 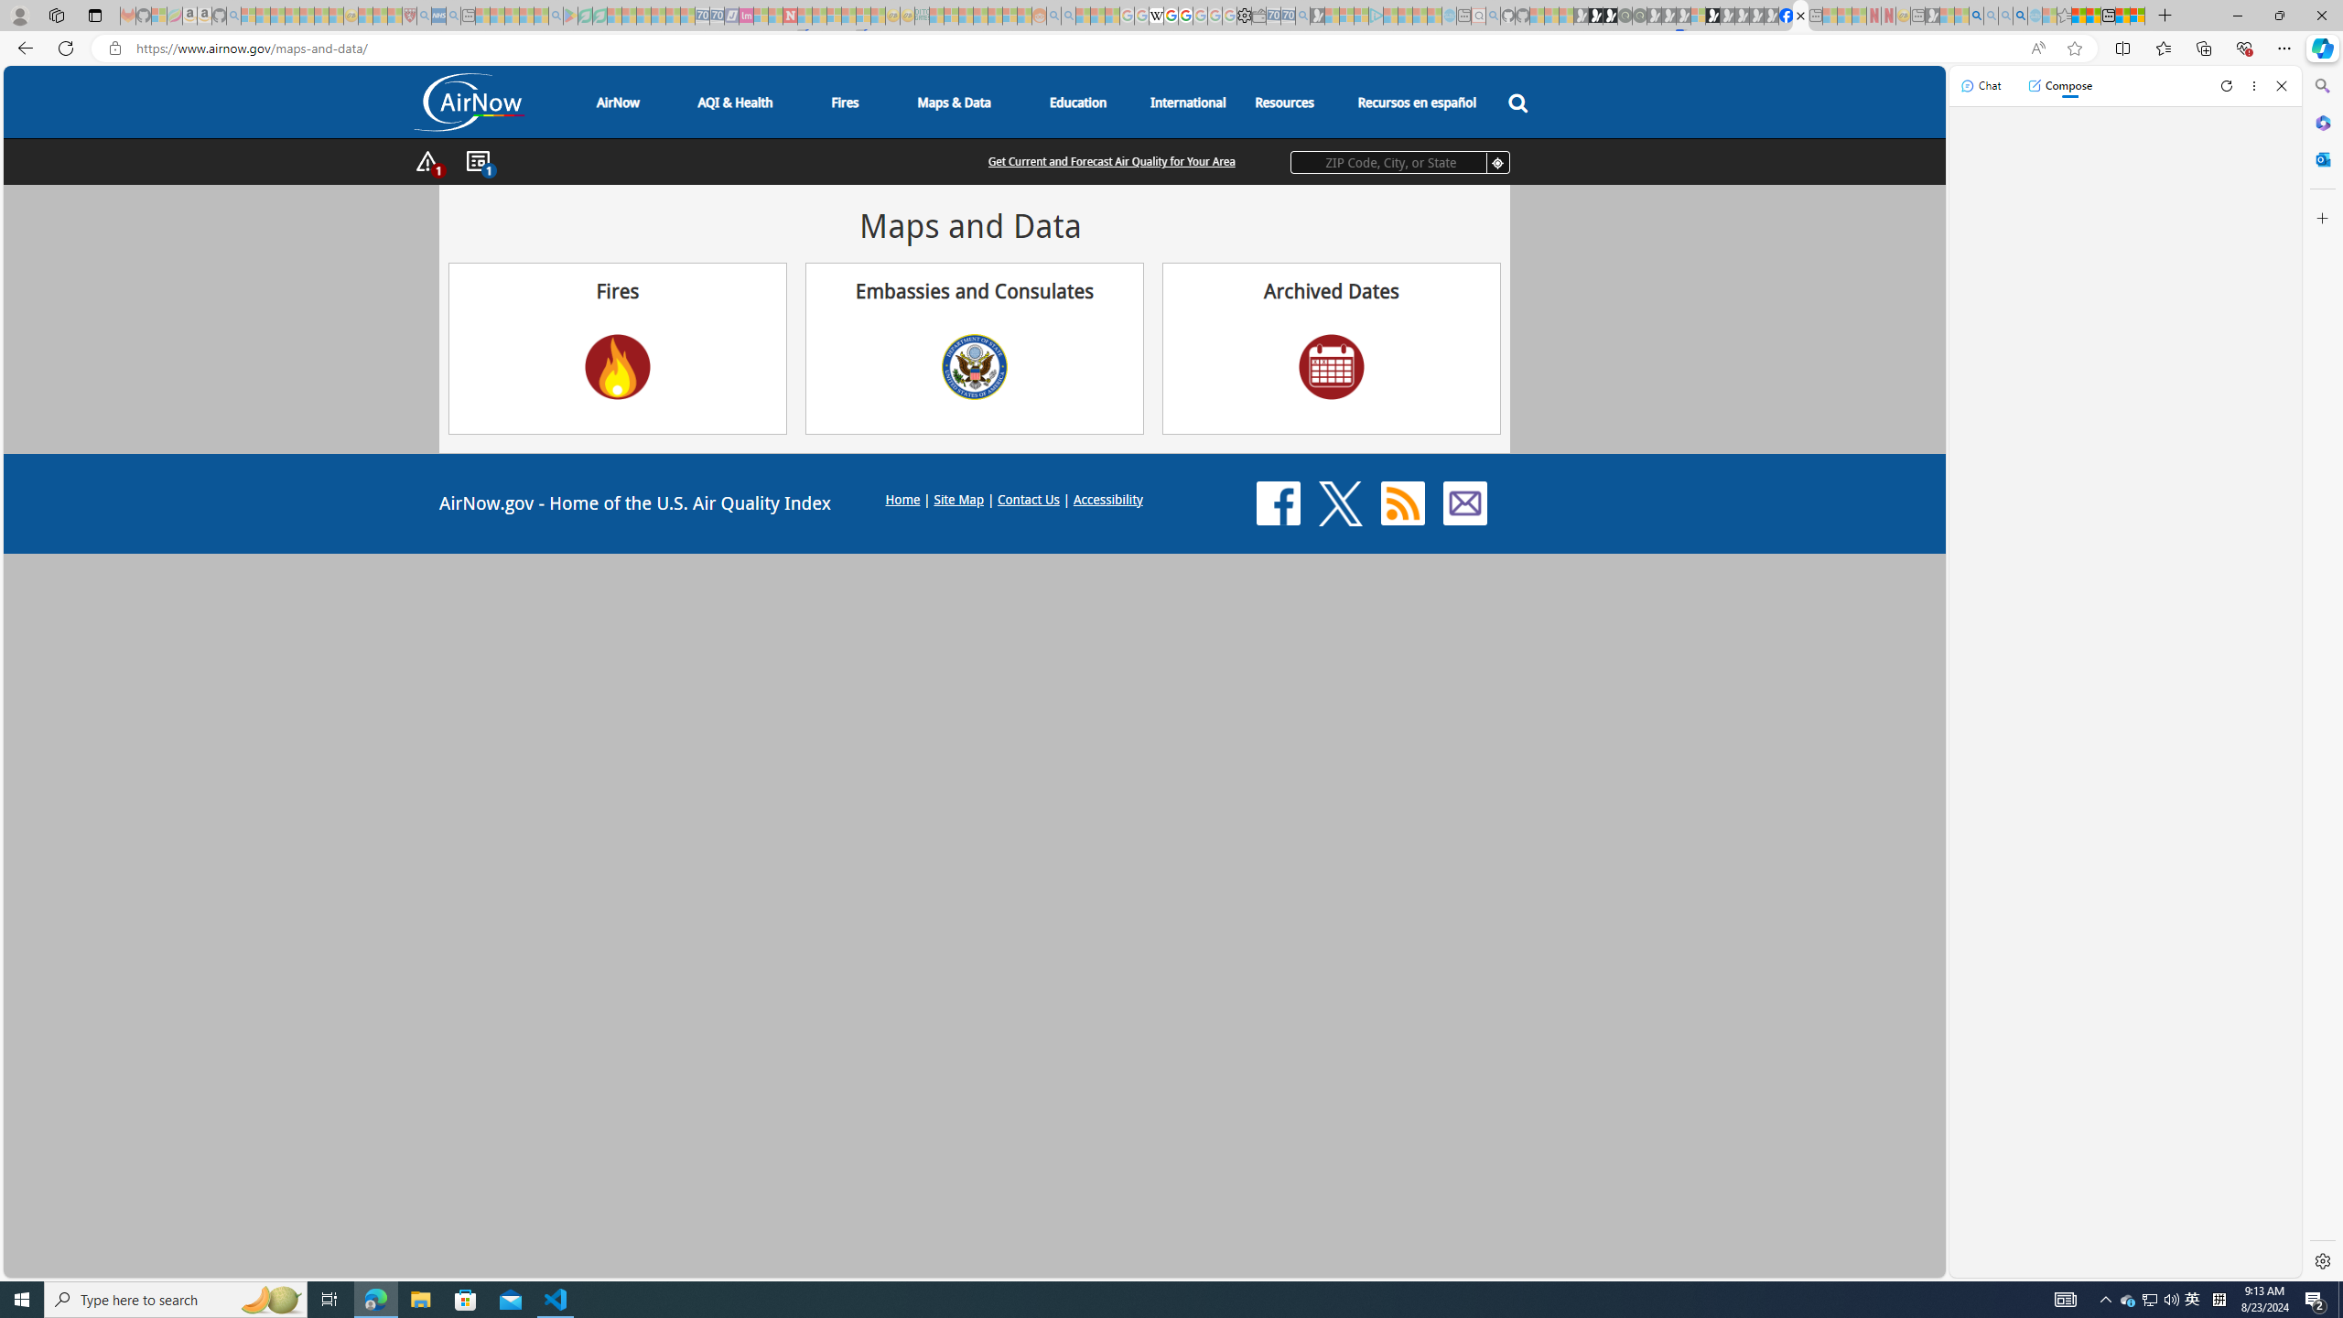 What do you see at coordinates (470, 103) in the screenshot?
I see `Air Now Logo` at bounding box center [470, 103].